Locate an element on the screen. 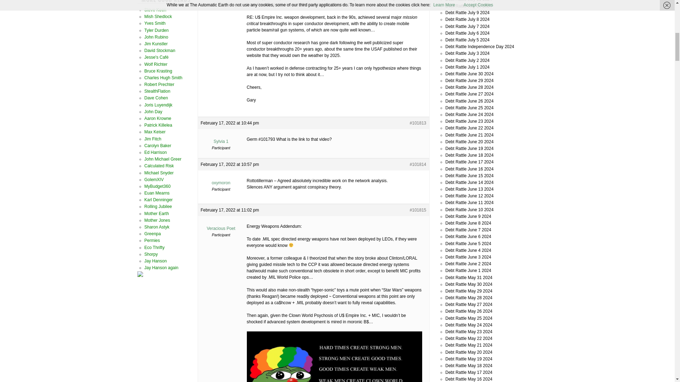 Image resolution: width=680 pixels, height=382 pixels. View Sylvia 1's profile is located at coordinates (221, 139).